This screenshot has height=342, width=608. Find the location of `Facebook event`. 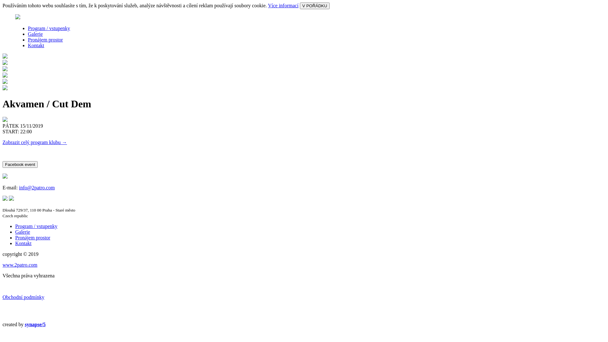

Facebook event is located at coordinates (20, 164).